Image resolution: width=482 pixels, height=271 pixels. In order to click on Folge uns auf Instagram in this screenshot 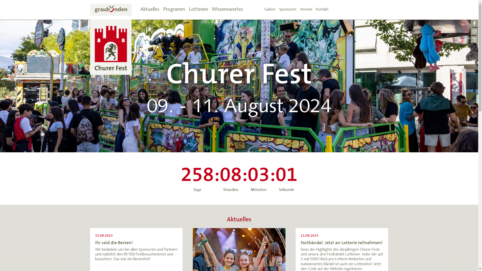, I will do `click(474, 32)`.